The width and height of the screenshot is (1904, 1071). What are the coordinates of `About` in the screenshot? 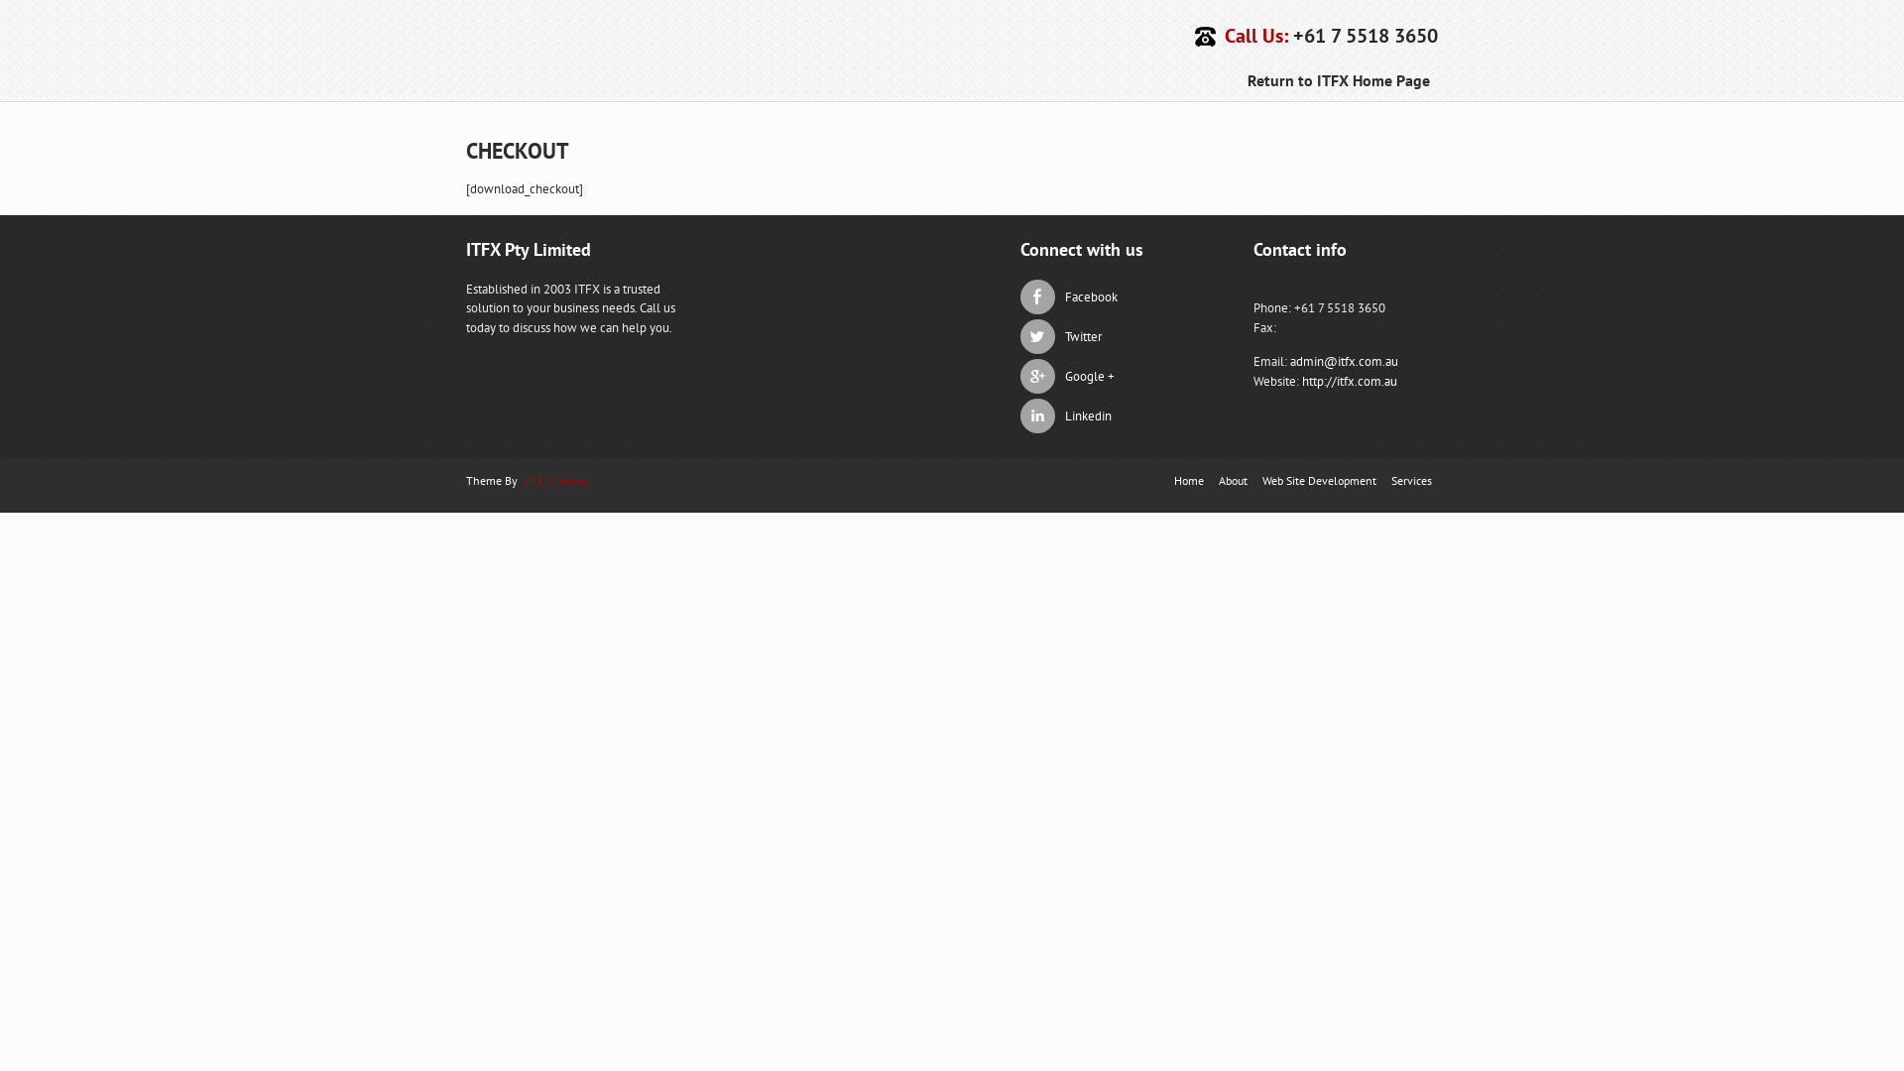 It's located at (1234, 480).